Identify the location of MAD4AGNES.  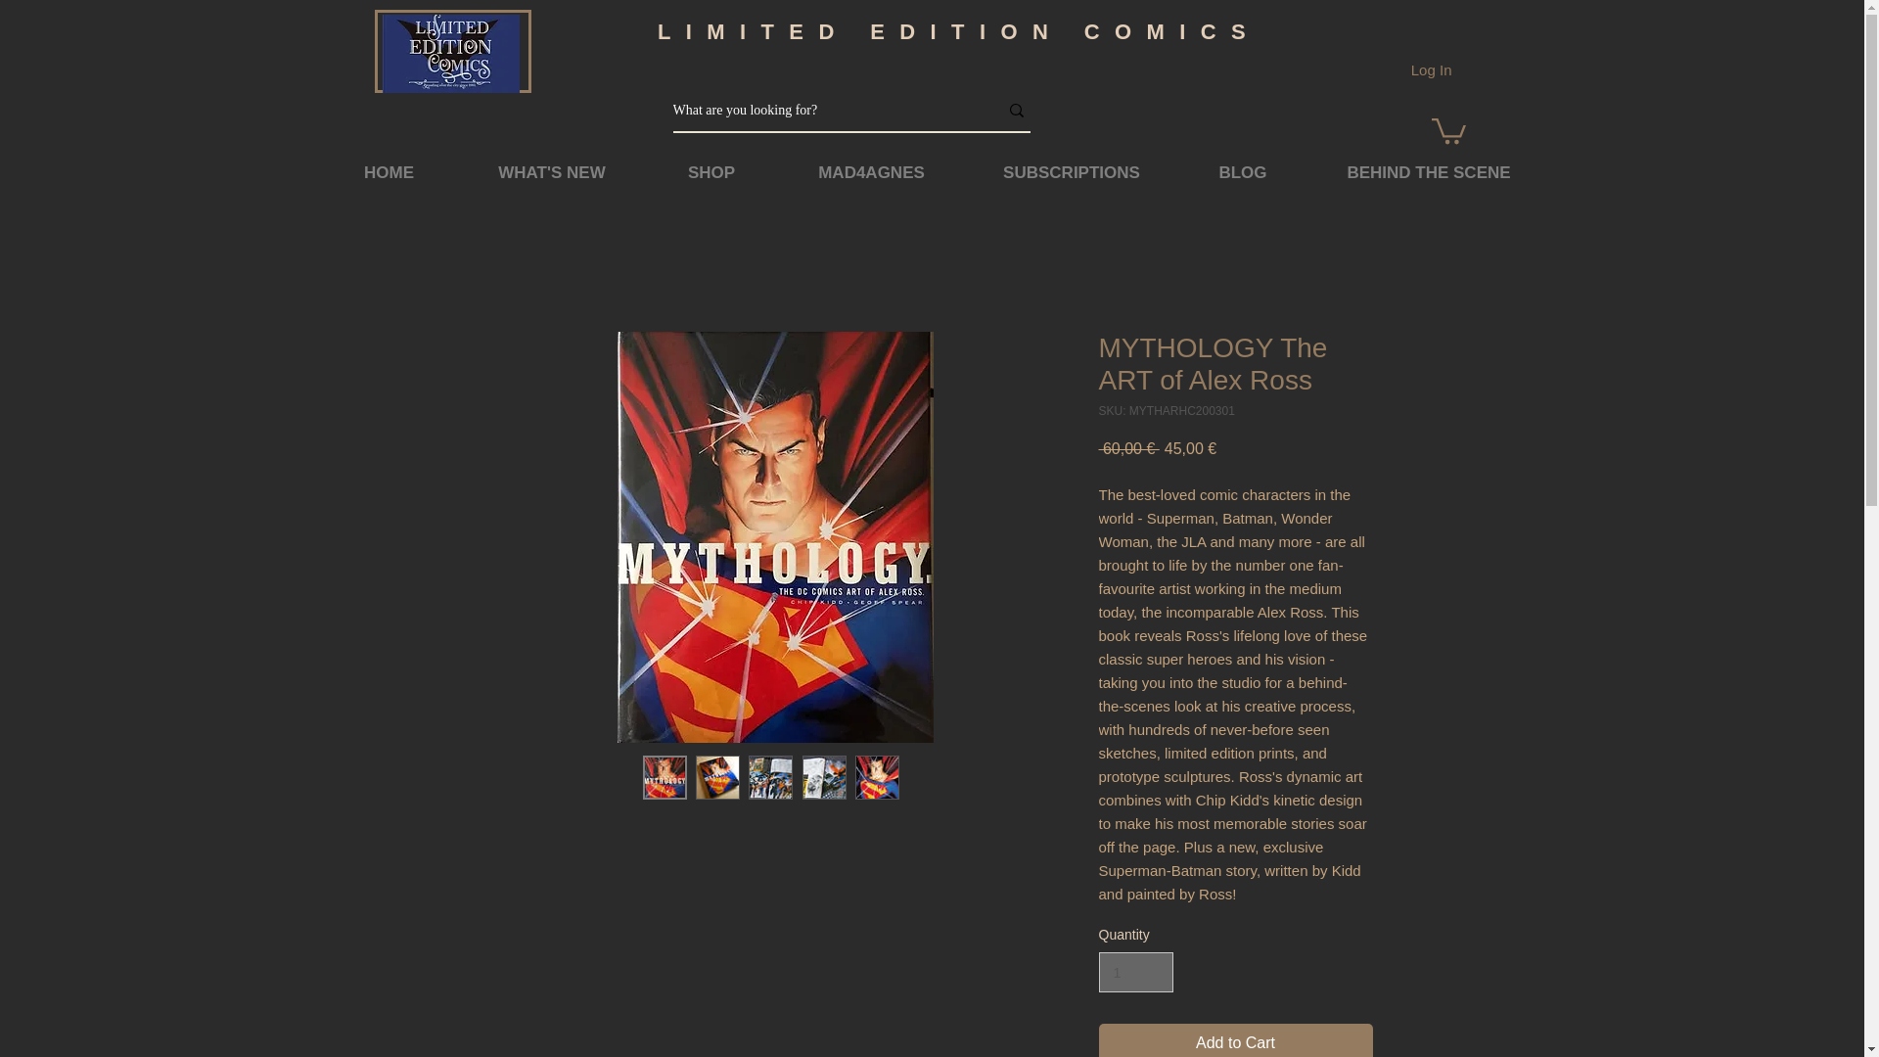
(872, 173).